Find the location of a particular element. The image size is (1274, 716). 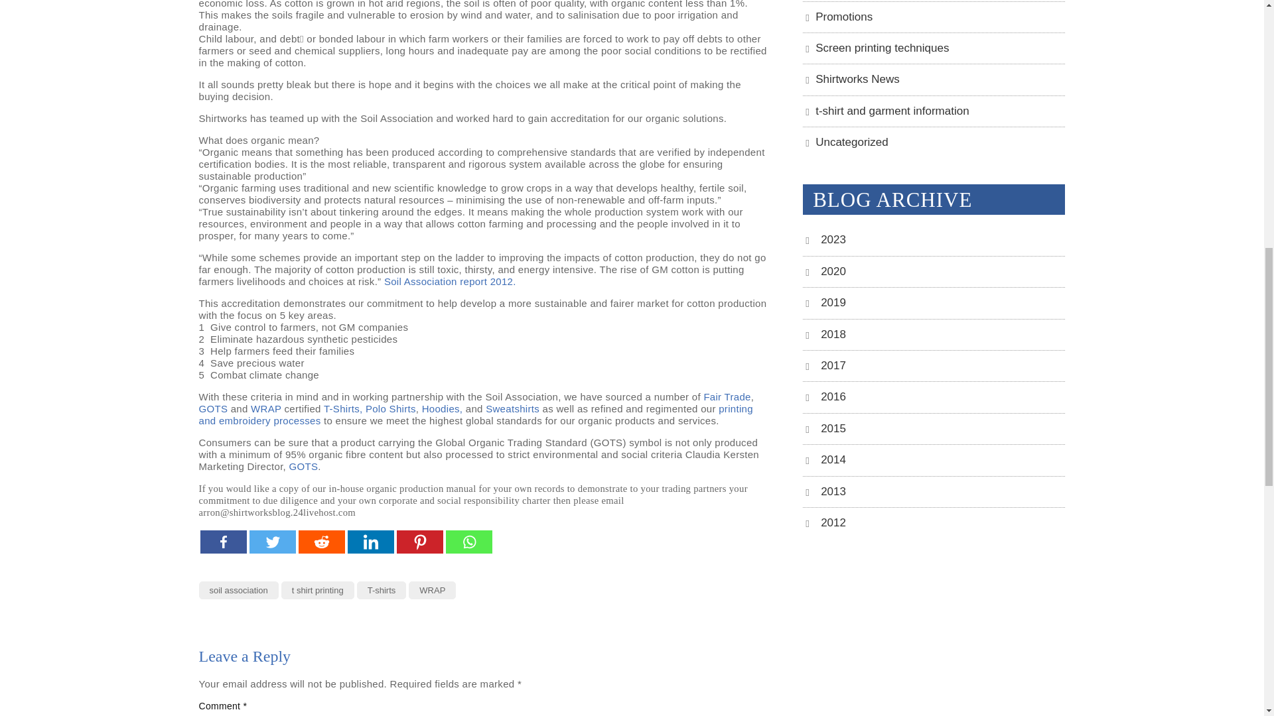

Organic Sweatshirts is located at coordinates (512, 408).